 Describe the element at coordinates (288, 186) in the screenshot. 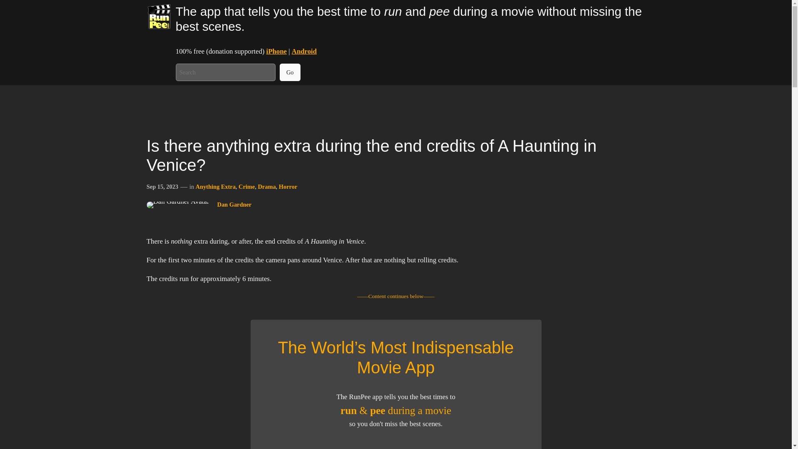

I see `Horror` at that location.